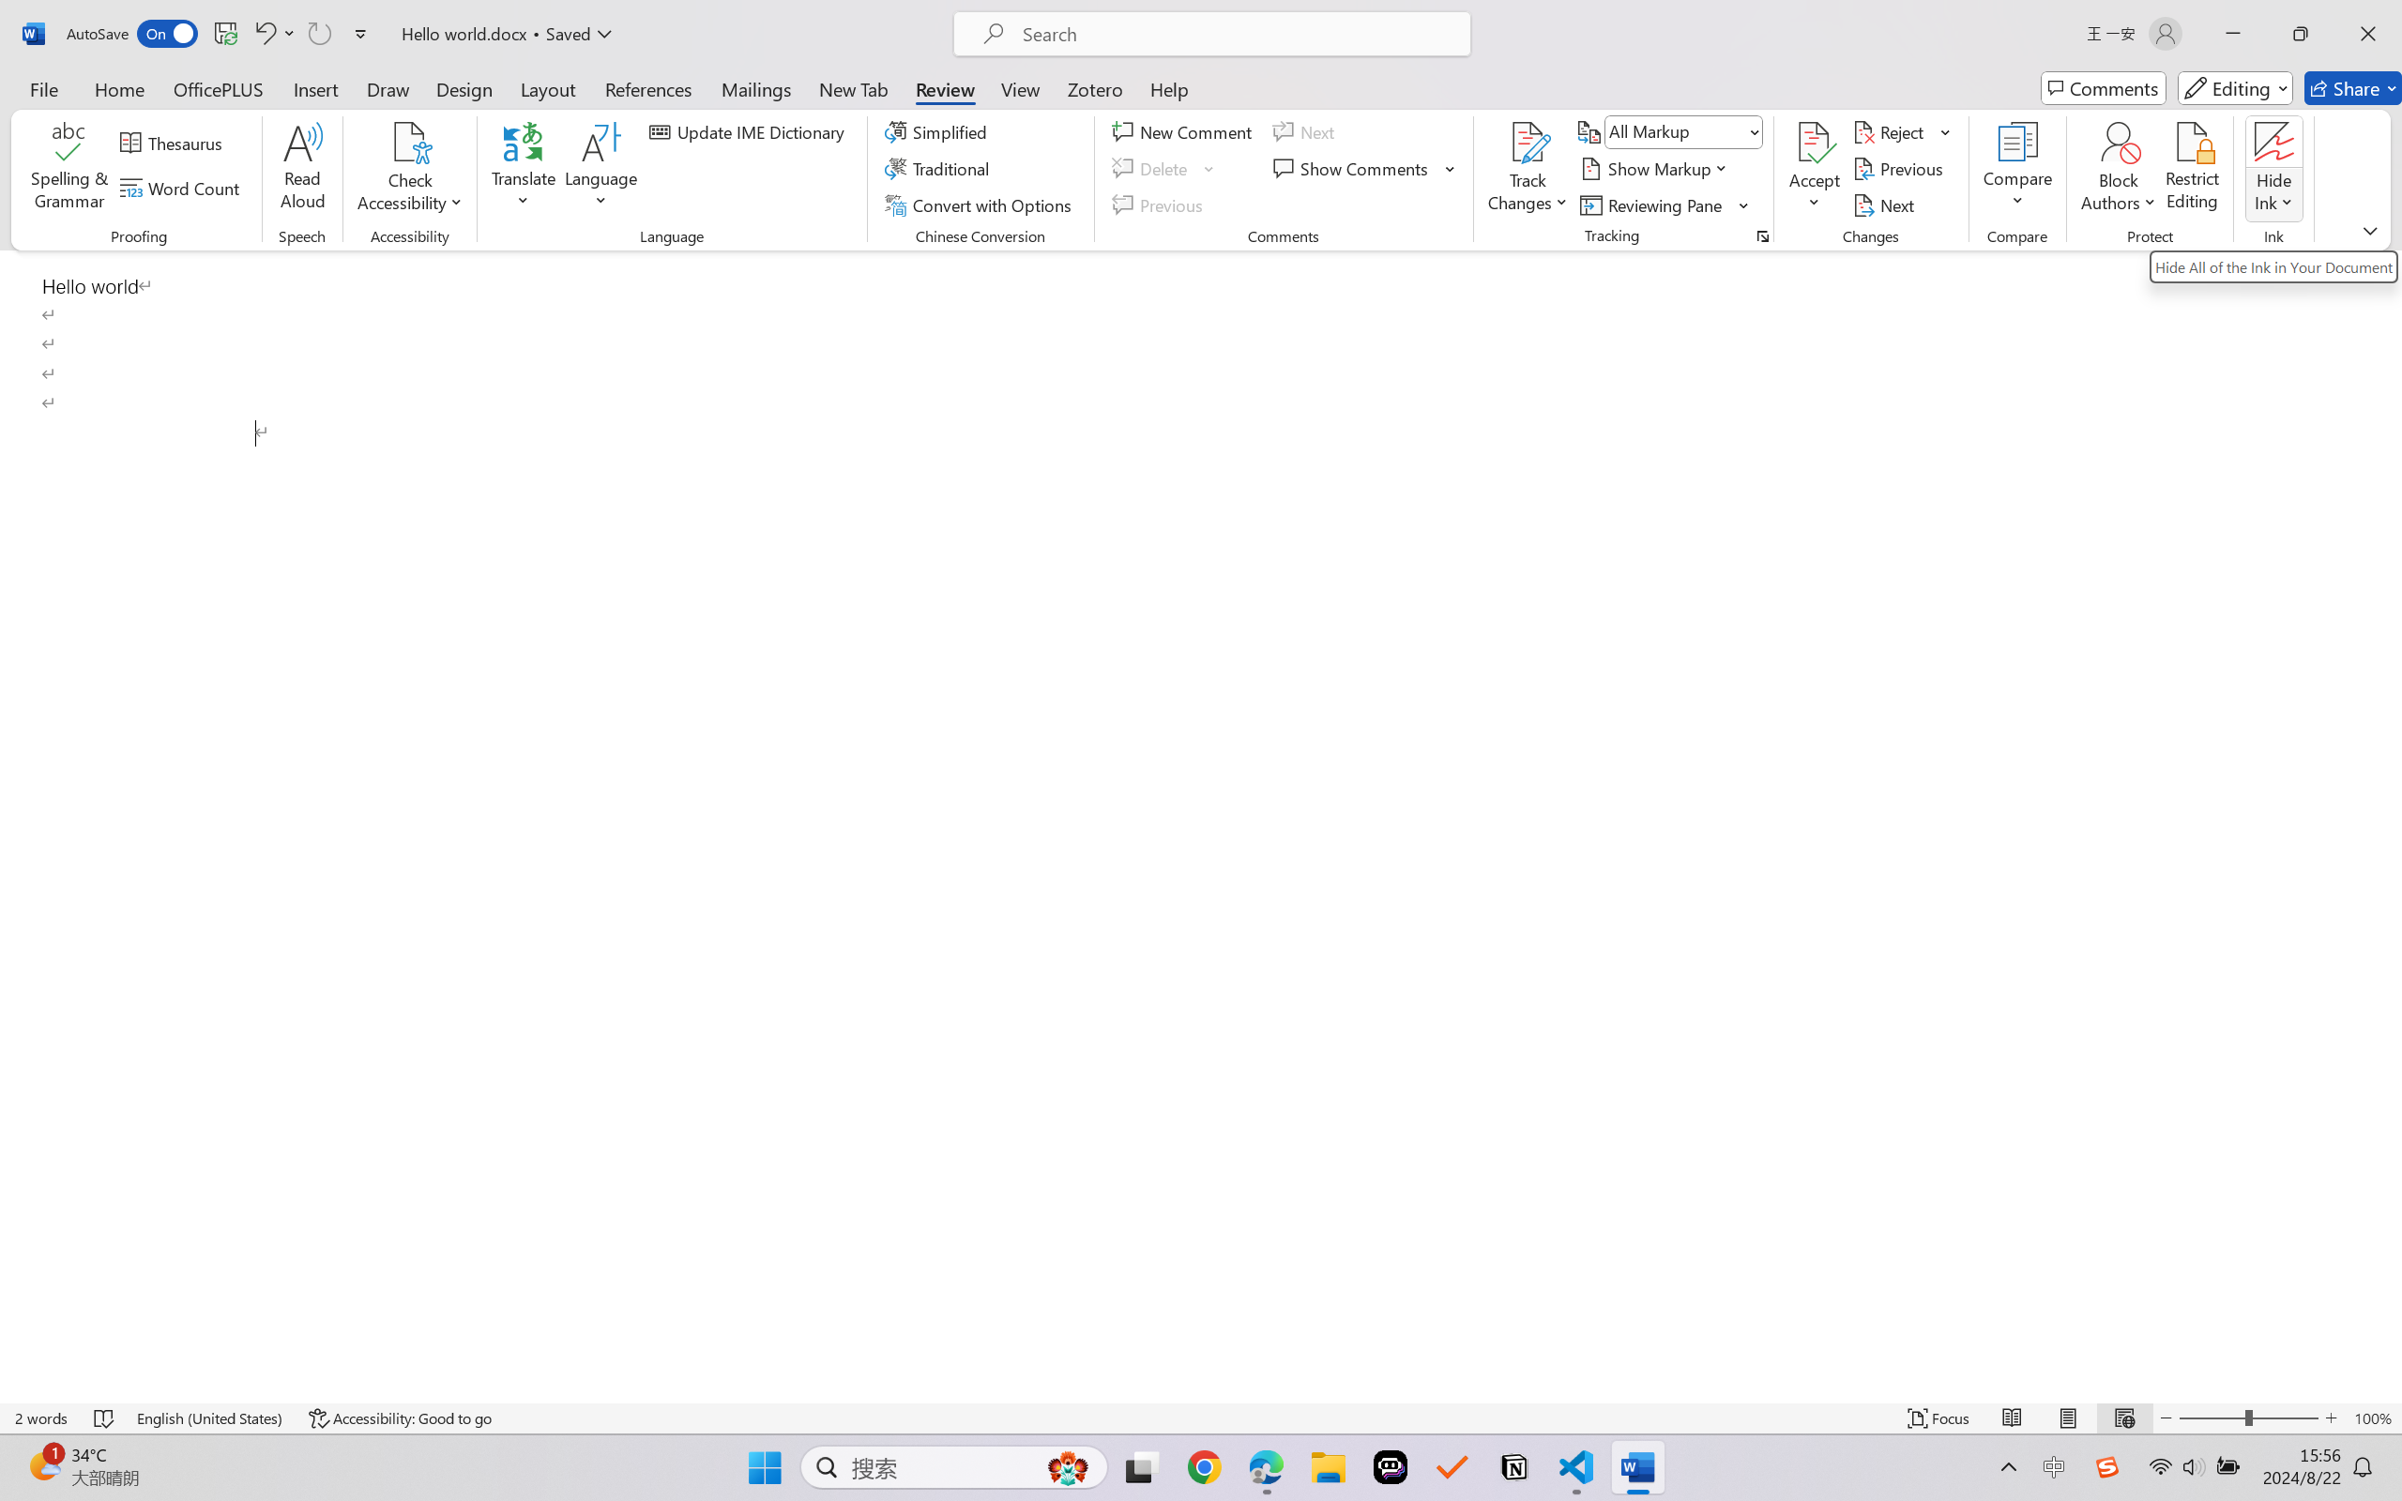 The height and width of the screenshot is (1501, 2402). What do you see at coordinates (2373, 1418) in the screenshot?
I see `Zoom 100%` at bounding box center [2373, 1418].